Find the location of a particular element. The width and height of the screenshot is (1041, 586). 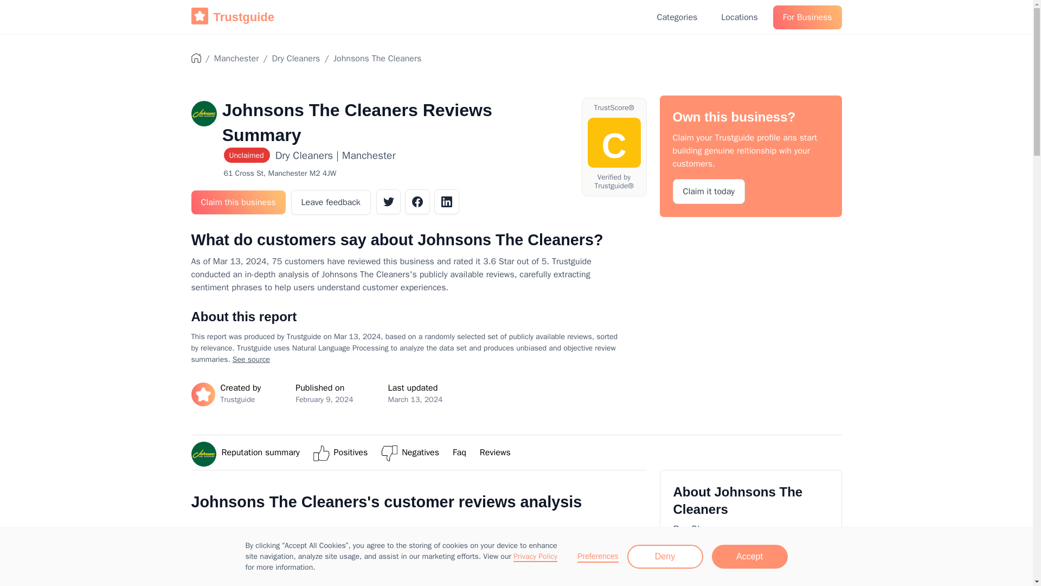

Leave feedback is located at coordinates (331, 202).